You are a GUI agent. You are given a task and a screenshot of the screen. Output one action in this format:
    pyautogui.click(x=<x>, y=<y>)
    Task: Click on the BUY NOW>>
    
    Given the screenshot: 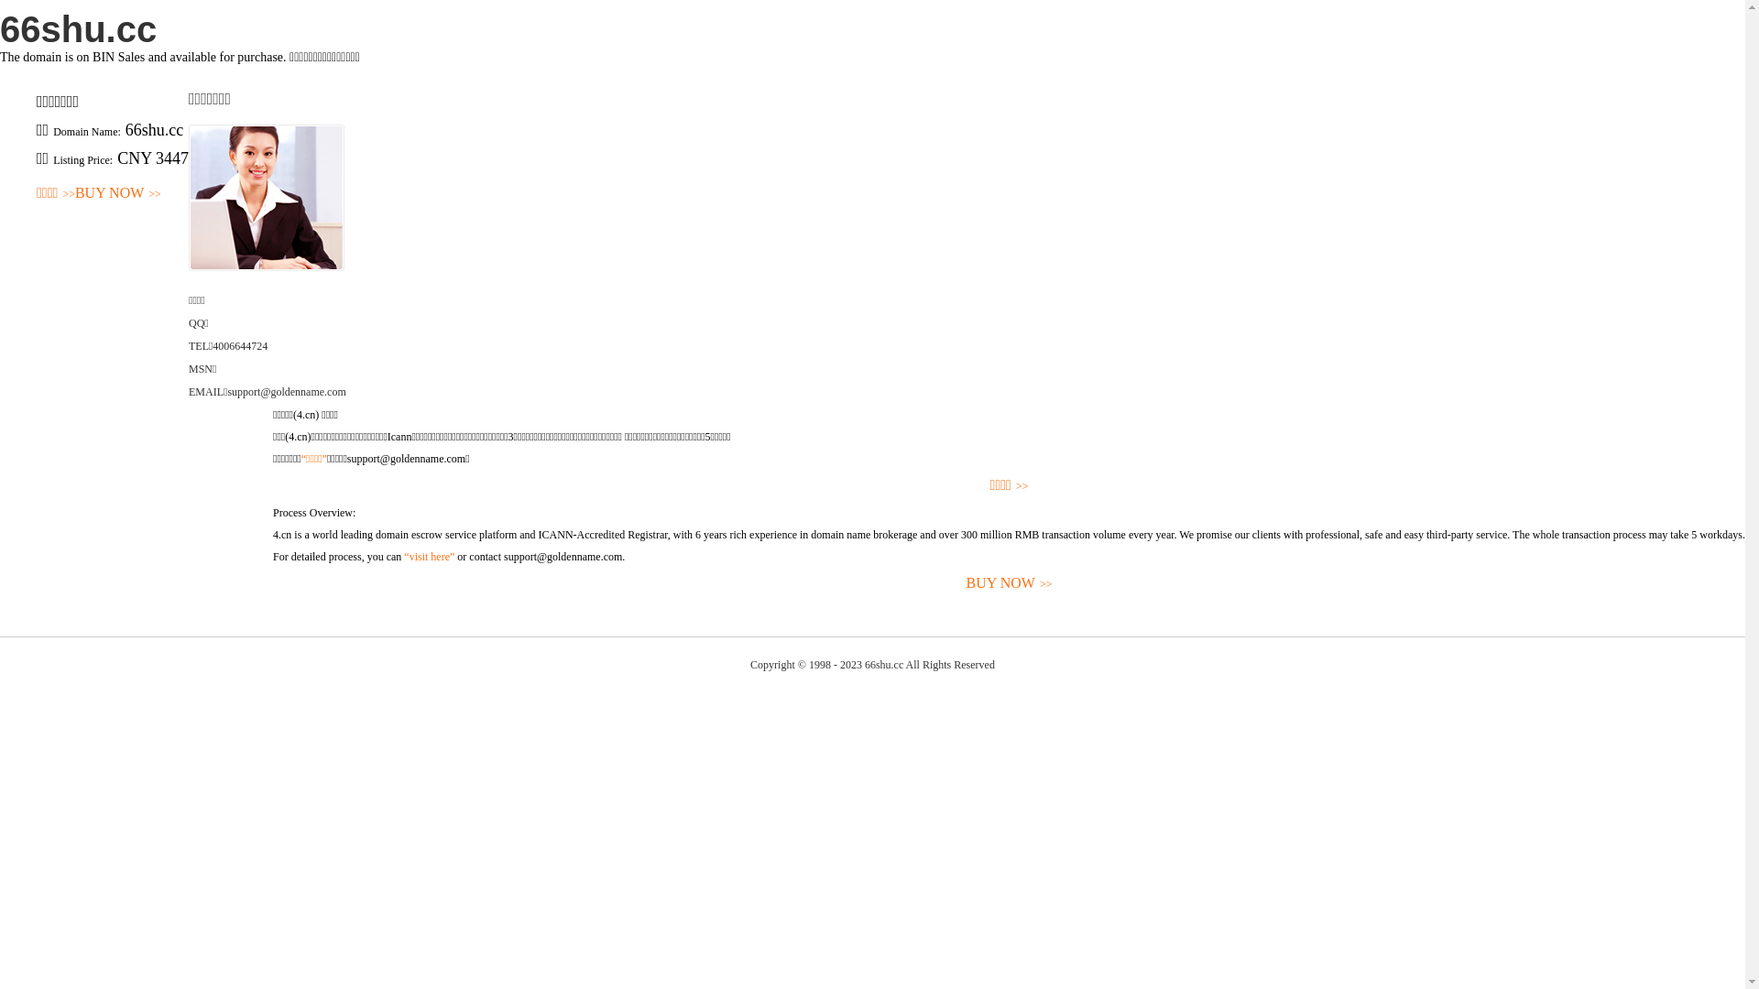 What is the action you would take?
    pyautogui.click(x=118, y=194)
    